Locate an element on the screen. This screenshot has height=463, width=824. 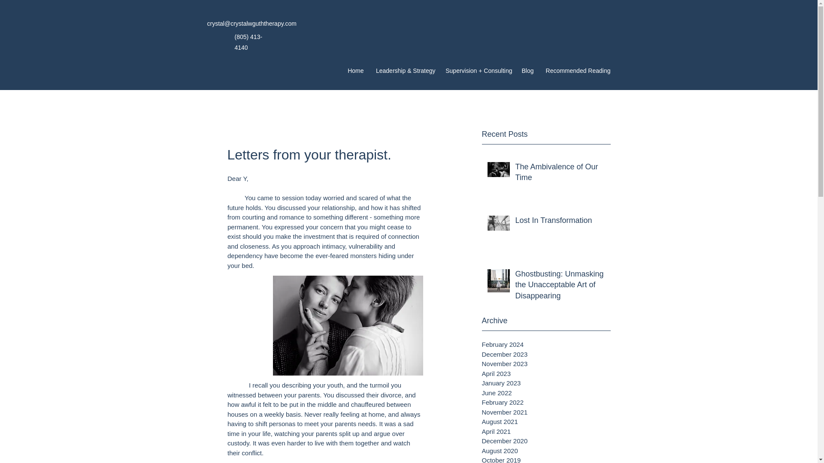
April 2021 is located at coordinates (546, 432).